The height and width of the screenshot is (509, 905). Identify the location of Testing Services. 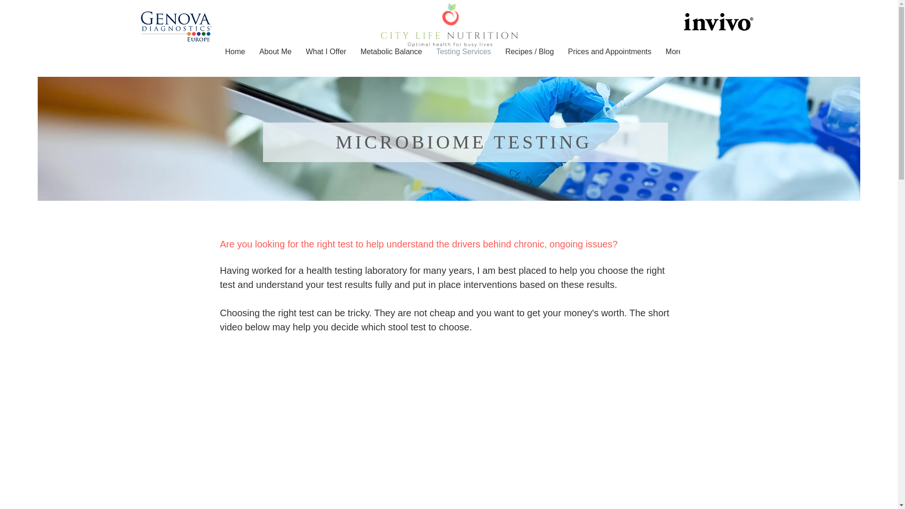
(464, 58).